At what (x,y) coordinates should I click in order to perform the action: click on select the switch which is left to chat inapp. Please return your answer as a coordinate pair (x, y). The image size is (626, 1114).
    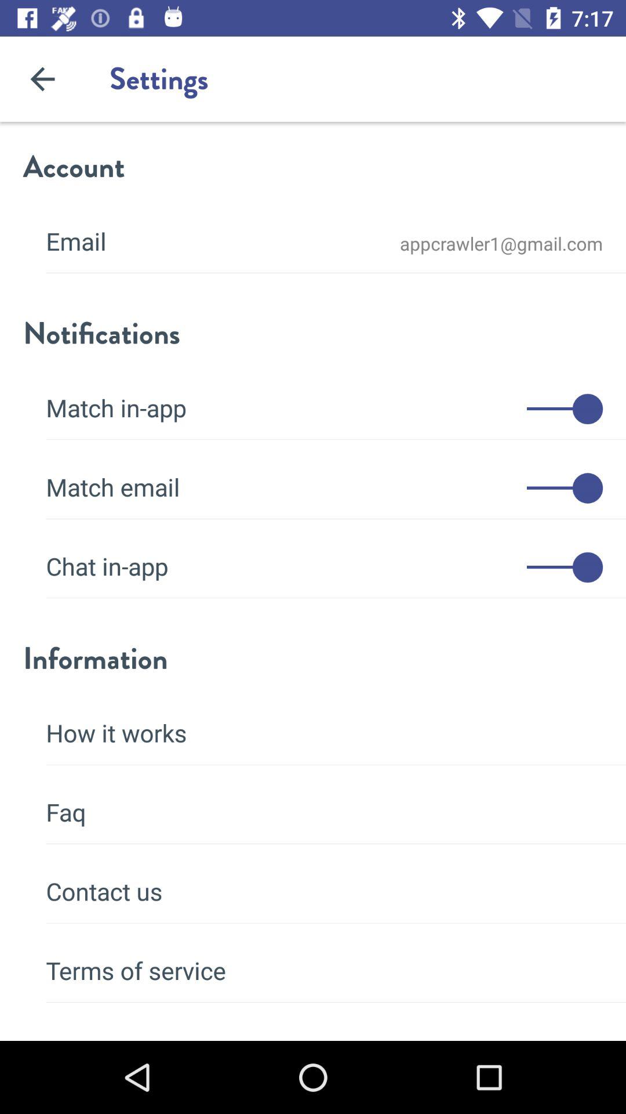
    Looking at the image, I should click on (565, 567).